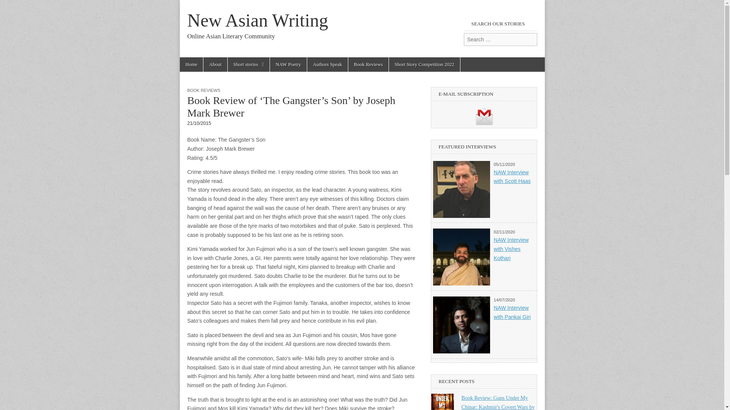  I want to click on NAW Poetry, so click(288, 65).